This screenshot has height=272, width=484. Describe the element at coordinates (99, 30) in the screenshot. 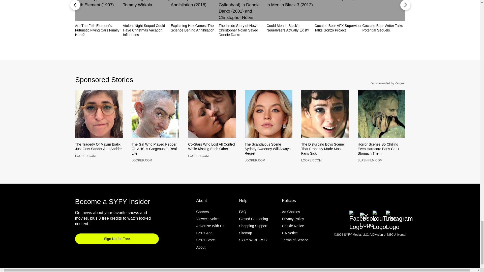

I see `Are The Fifth Element's Futuristic Flying Cars Finally Here?` at that location.